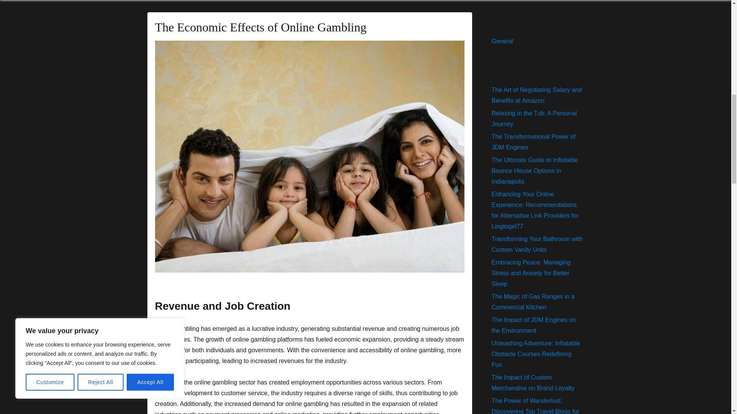 This screenshot has width=737, height=414. What do you see at coordinates (534, 142) in the screenshot?
I see `The Transformational Power of JDM Engines` at bounding box center [534, 142].